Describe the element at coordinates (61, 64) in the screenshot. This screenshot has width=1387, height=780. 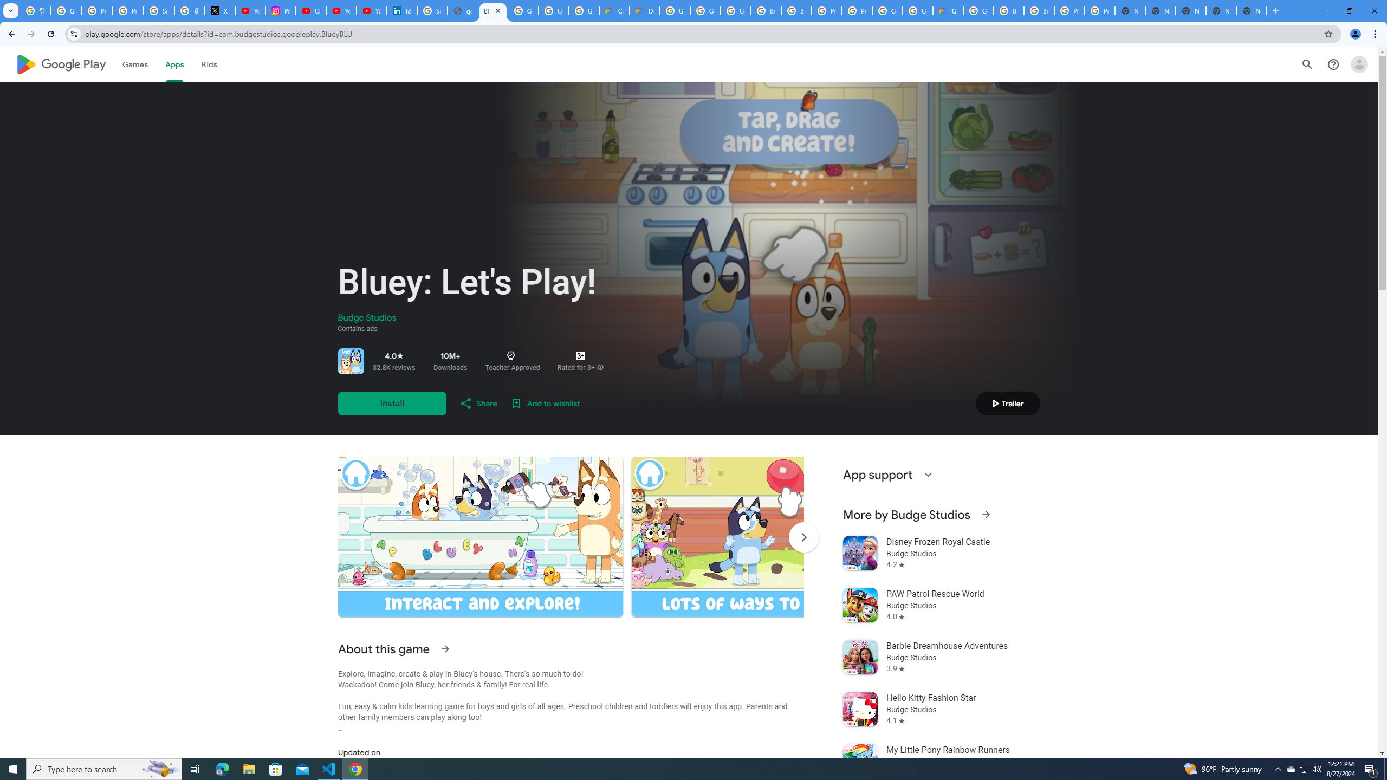
I see `Google Play logo` at that location.